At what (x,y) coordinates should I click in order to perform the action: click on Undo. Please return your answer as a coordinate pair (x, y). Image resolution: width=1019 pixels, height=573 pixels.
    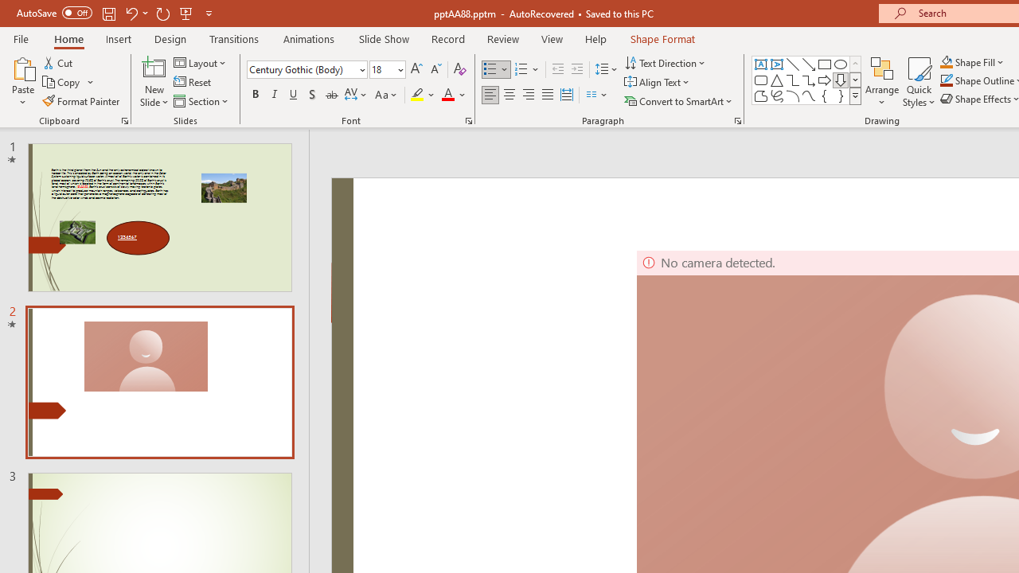
    Looking at the image, I should click on (135, 13).